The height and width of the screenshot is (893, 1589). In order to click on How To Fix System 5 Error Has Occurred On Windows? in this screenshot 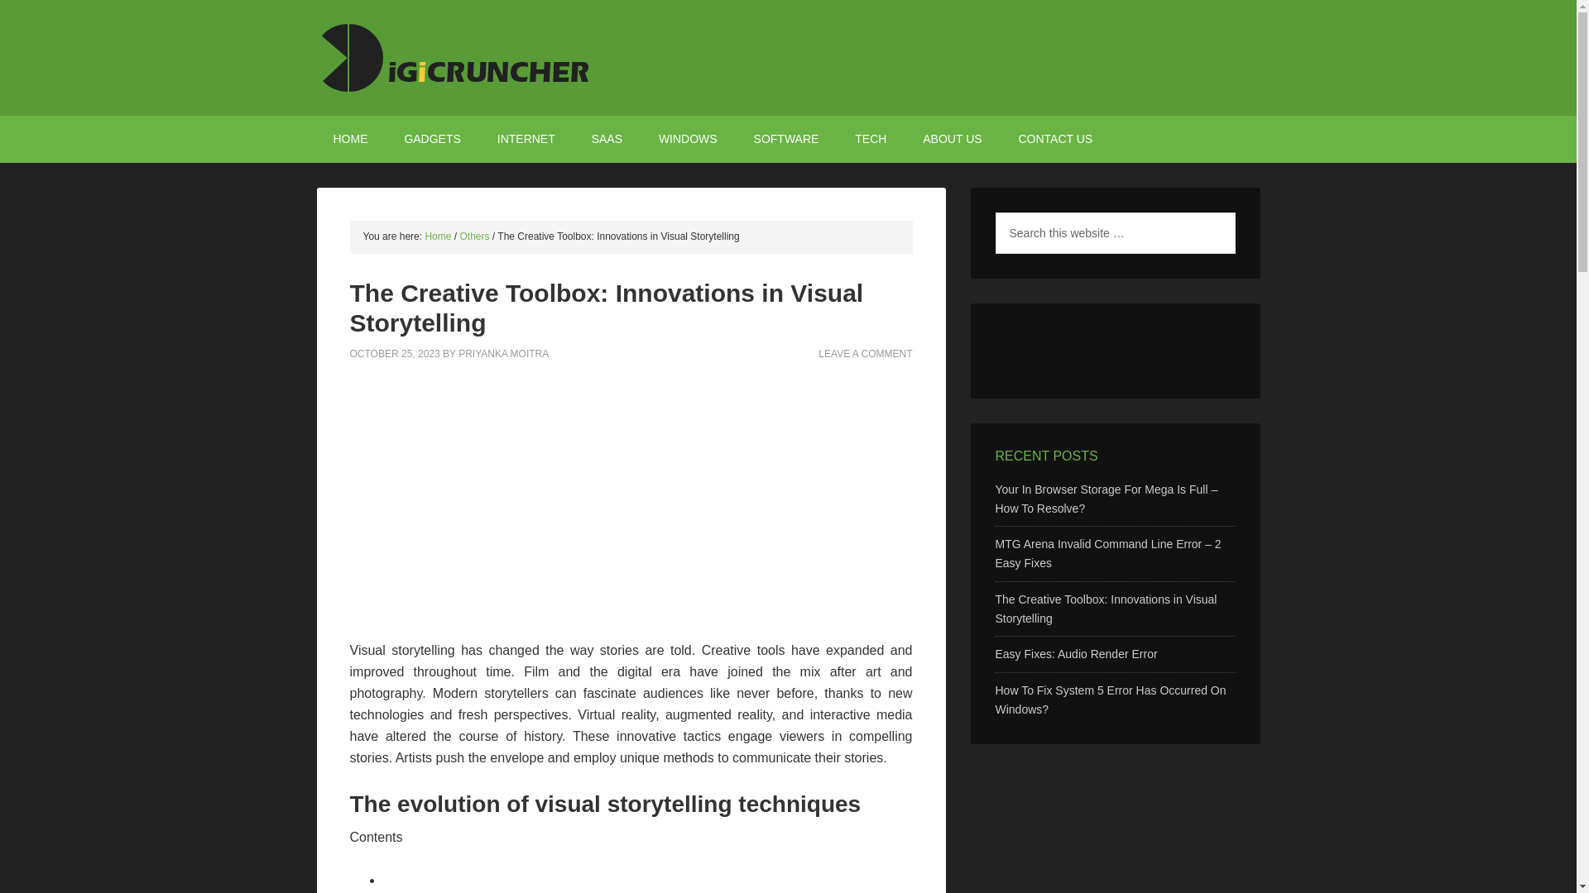, I will do `click(1109, 700)`.